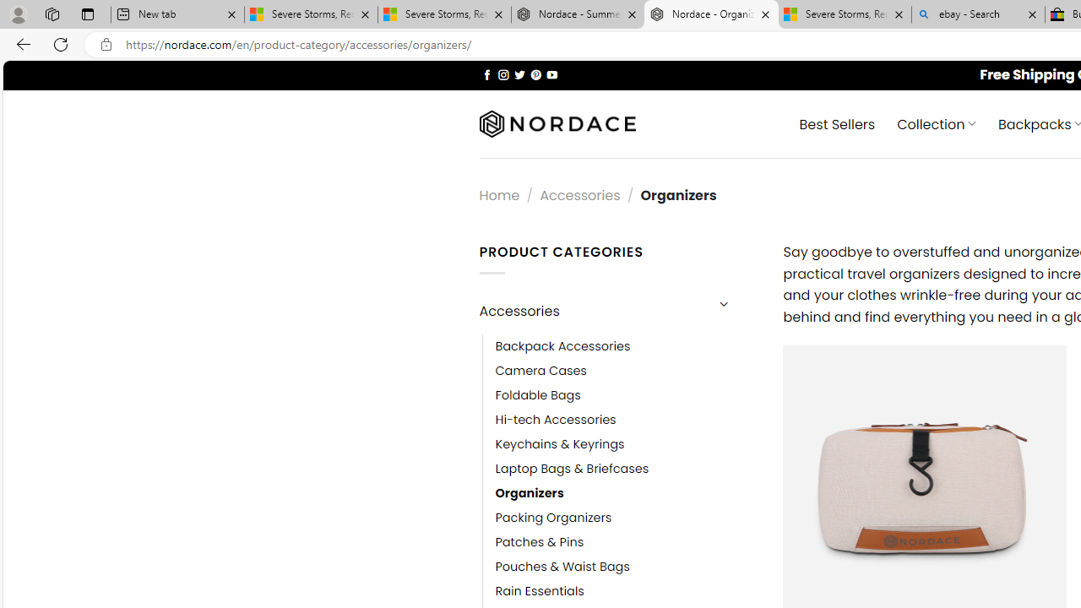 Image resolution: width=1081 pixels, height=608 pixels. What do you see at coordinates (627, 591) in the screenshot?
I see `Rain Essentials` at bounding box center [627, 591].